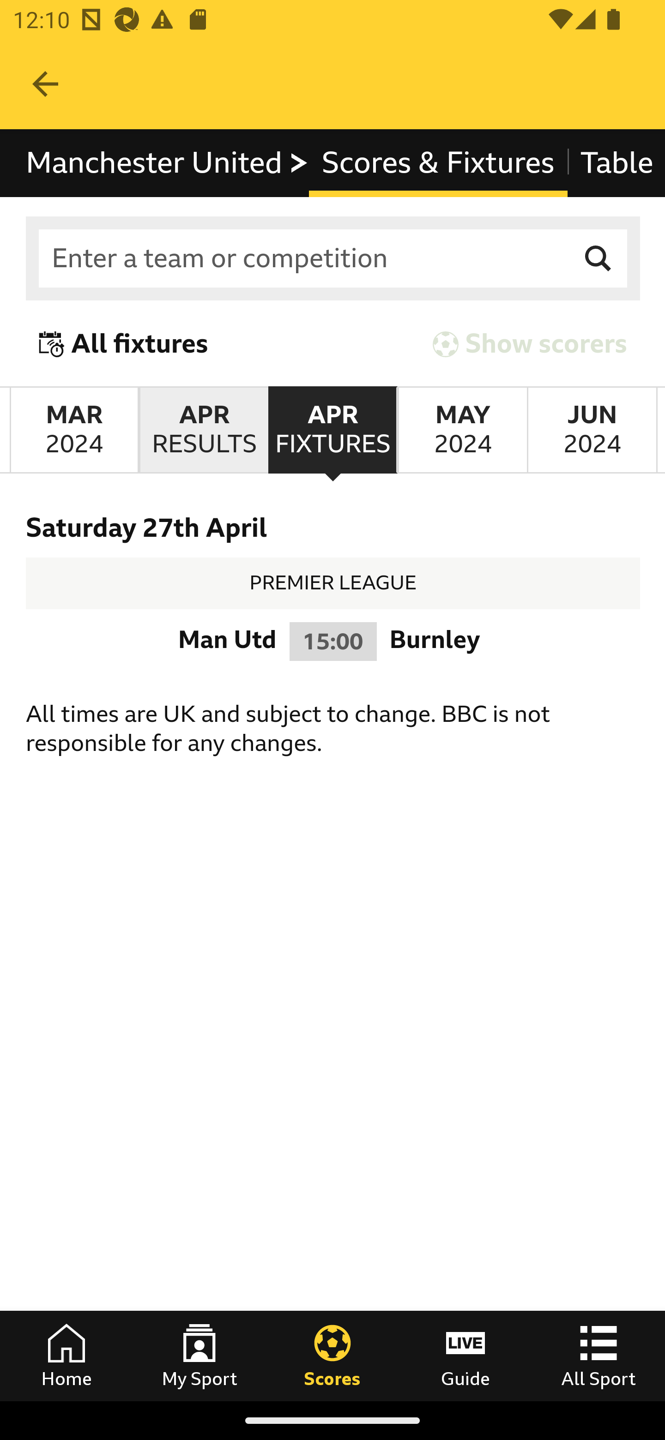 The height and width of the screenshot is (1440, 665). Describe the element at coordinates (615, 163) in the screenshot. I see `Table` at that location.